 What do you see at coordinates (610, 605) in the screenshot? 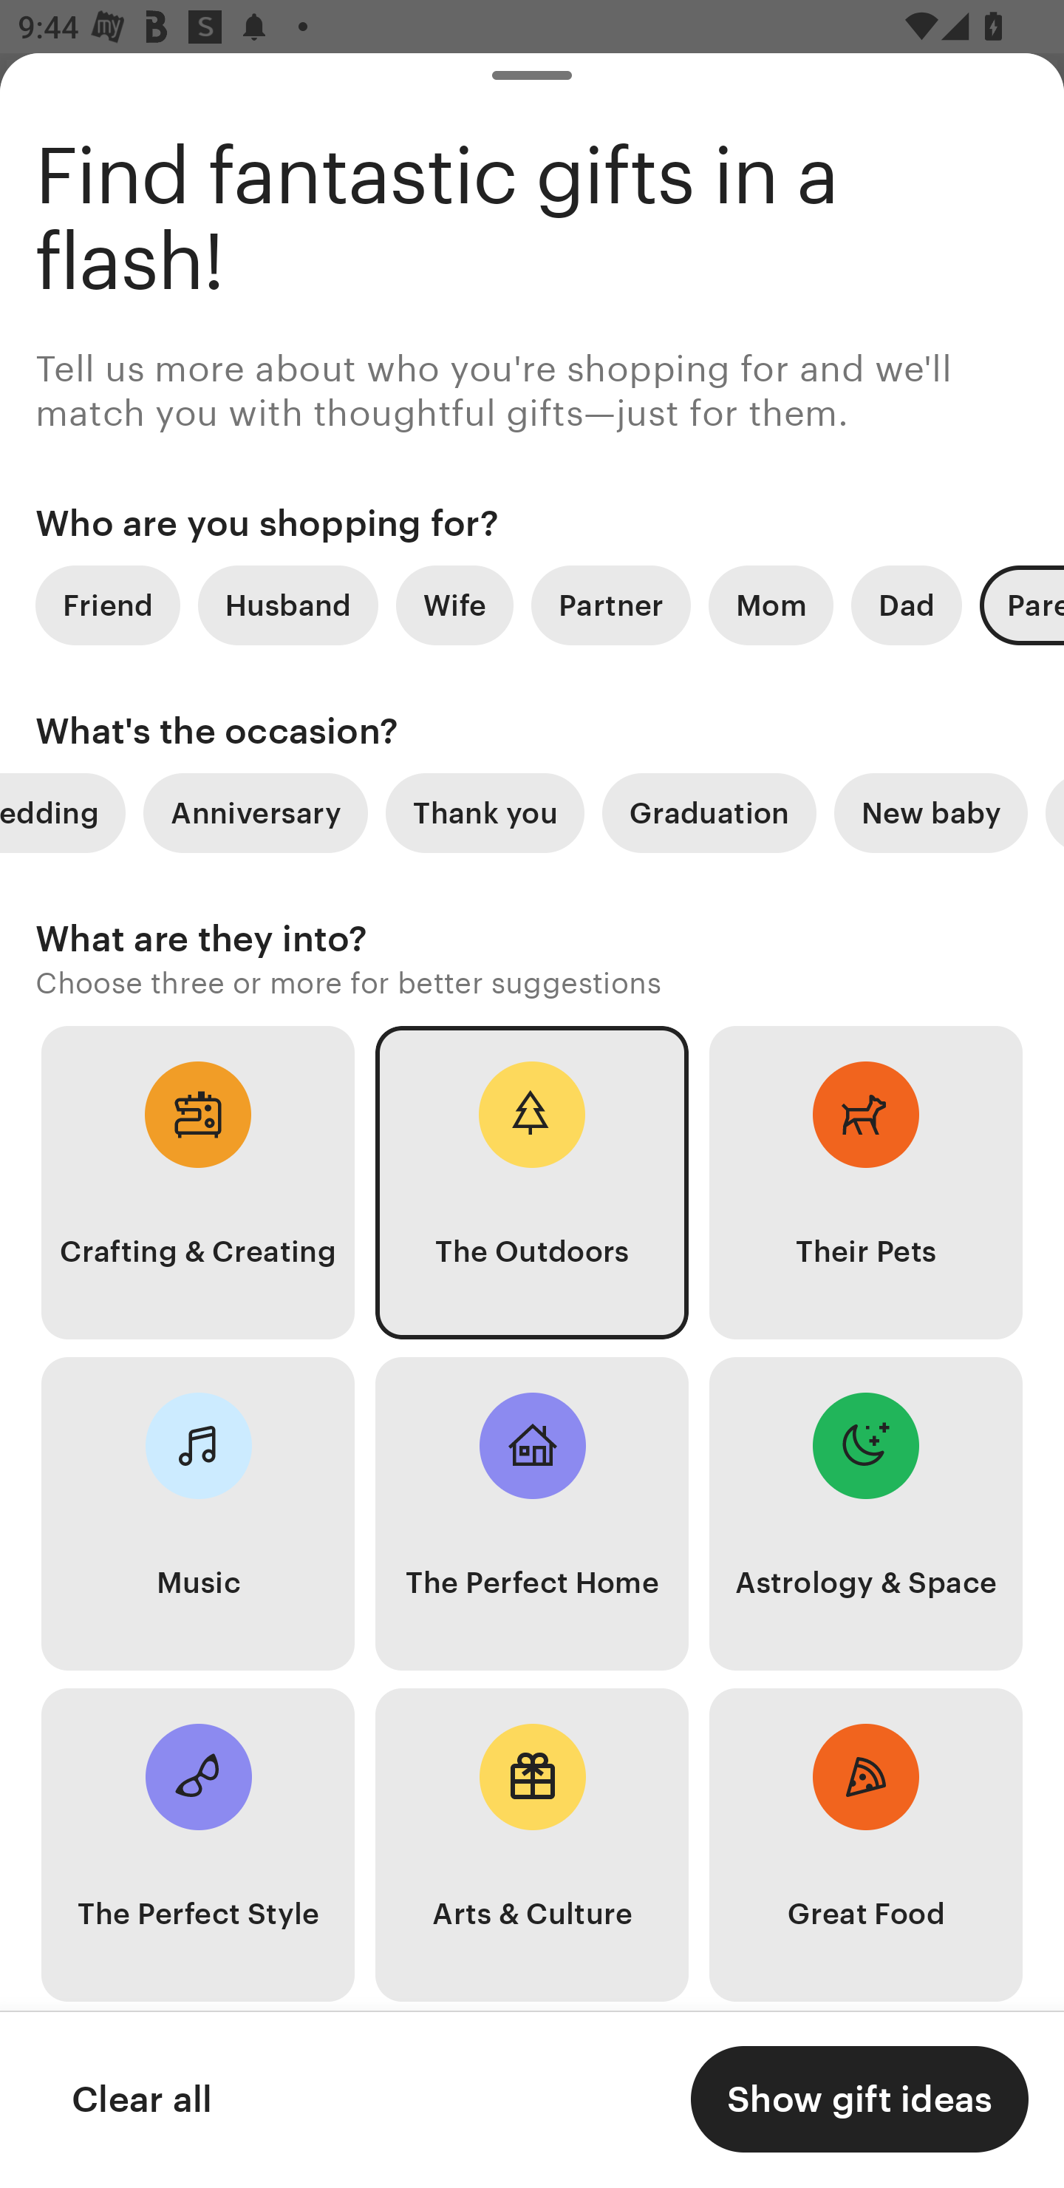
I see `Partner` at bounding box center [610, 605].